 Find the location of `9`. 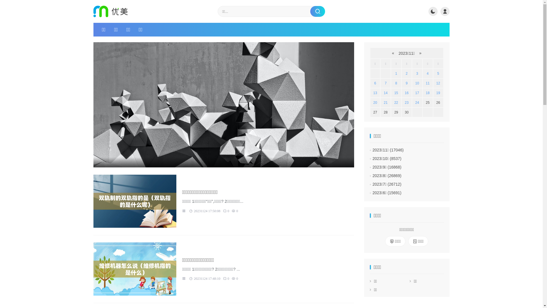

9 is located at coordinates (407, 83).